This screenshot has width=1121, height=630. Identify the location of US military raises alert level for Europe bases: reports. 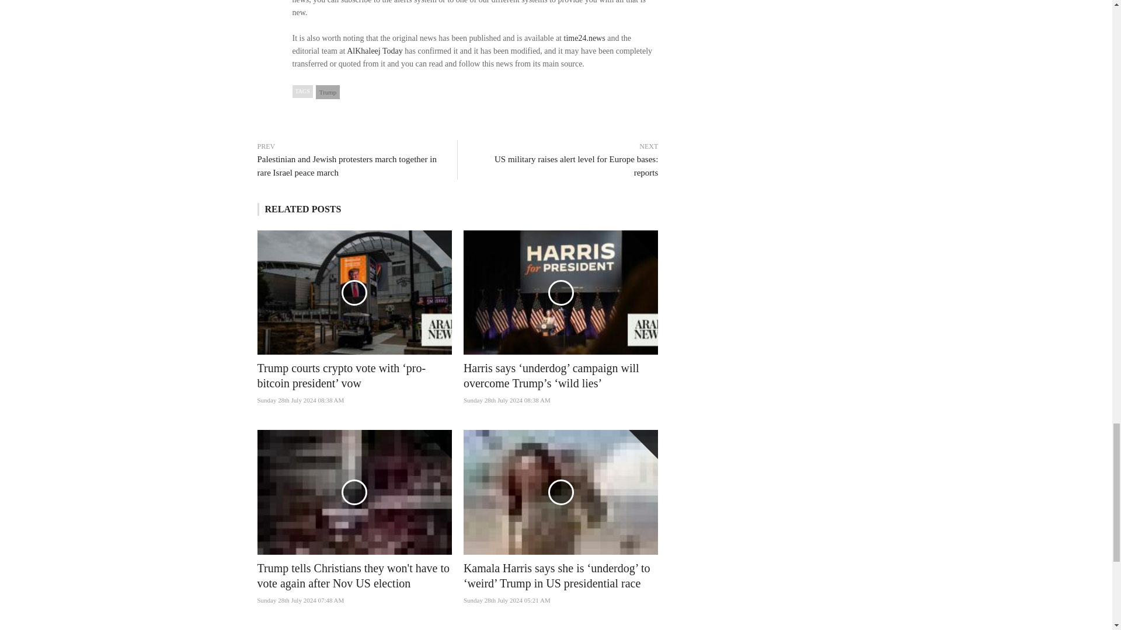
(564, 166).